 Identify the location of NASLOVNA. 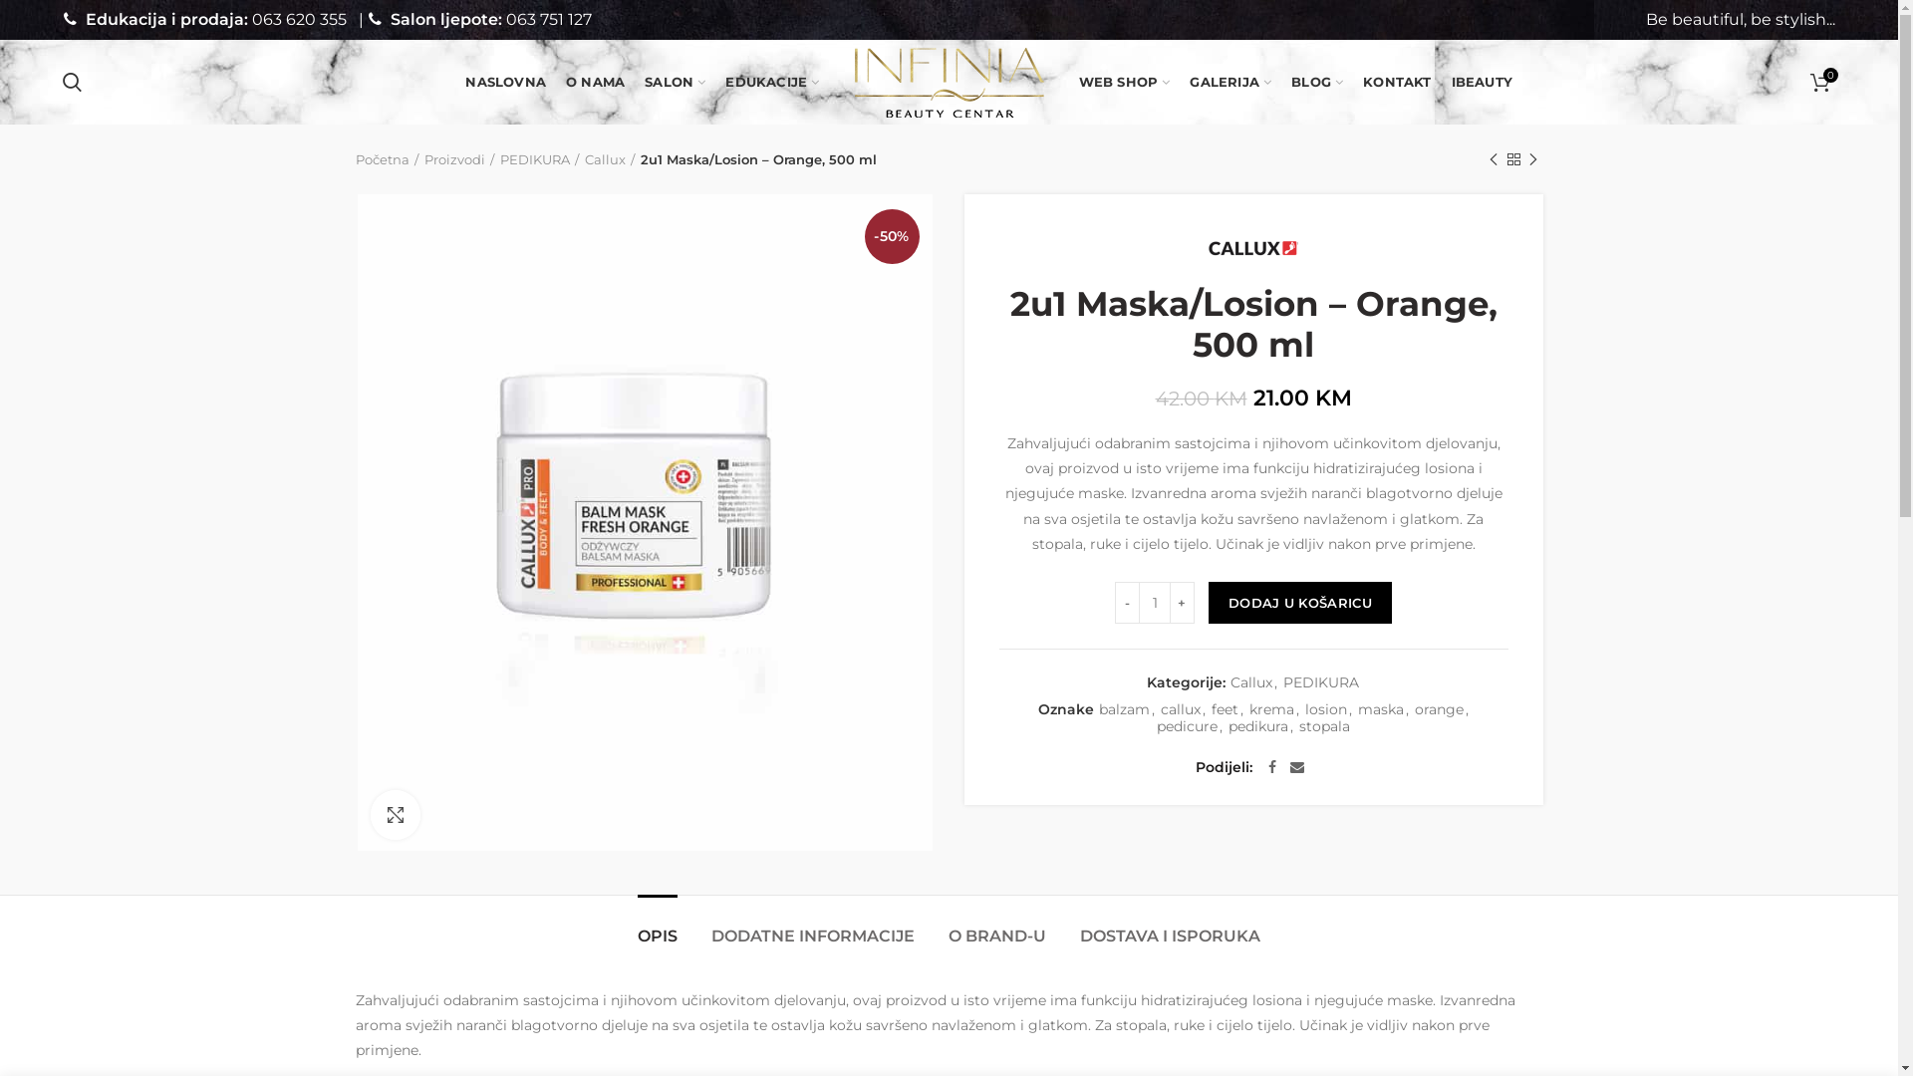
(506, 82).